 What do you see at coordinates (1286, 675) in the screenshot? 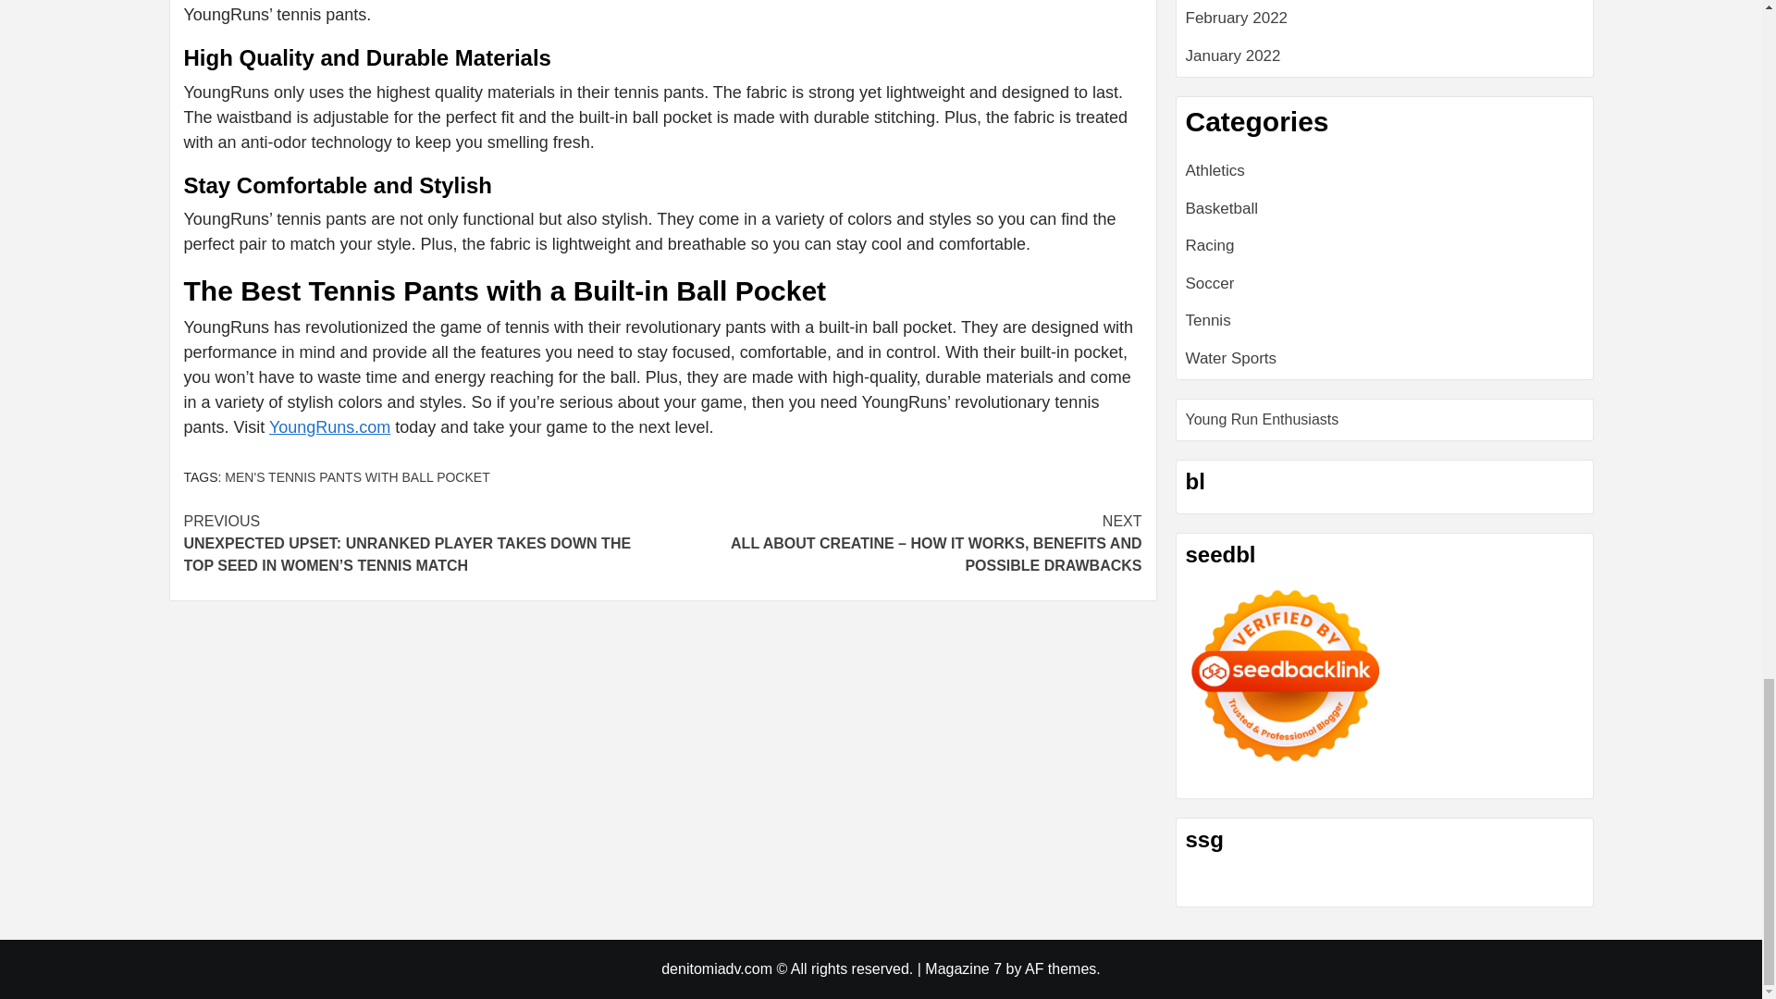
I see `Seedbacklink` at bounding box center [1286, 675].